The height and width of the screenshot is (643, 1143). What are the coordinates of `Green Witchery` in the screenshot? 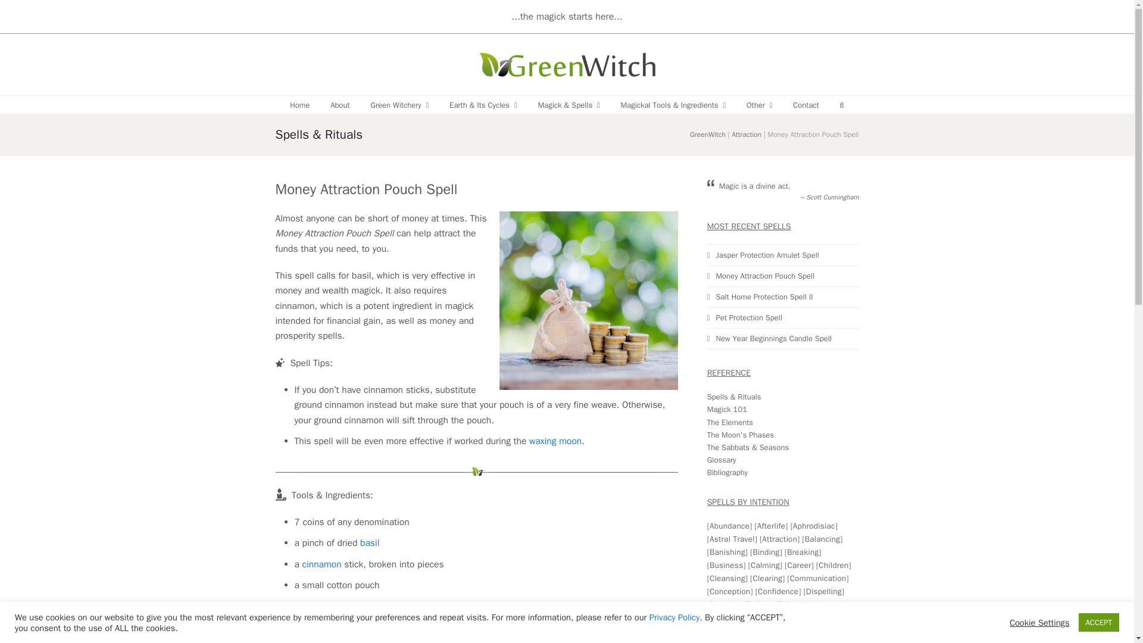 It's located at (399, 105).